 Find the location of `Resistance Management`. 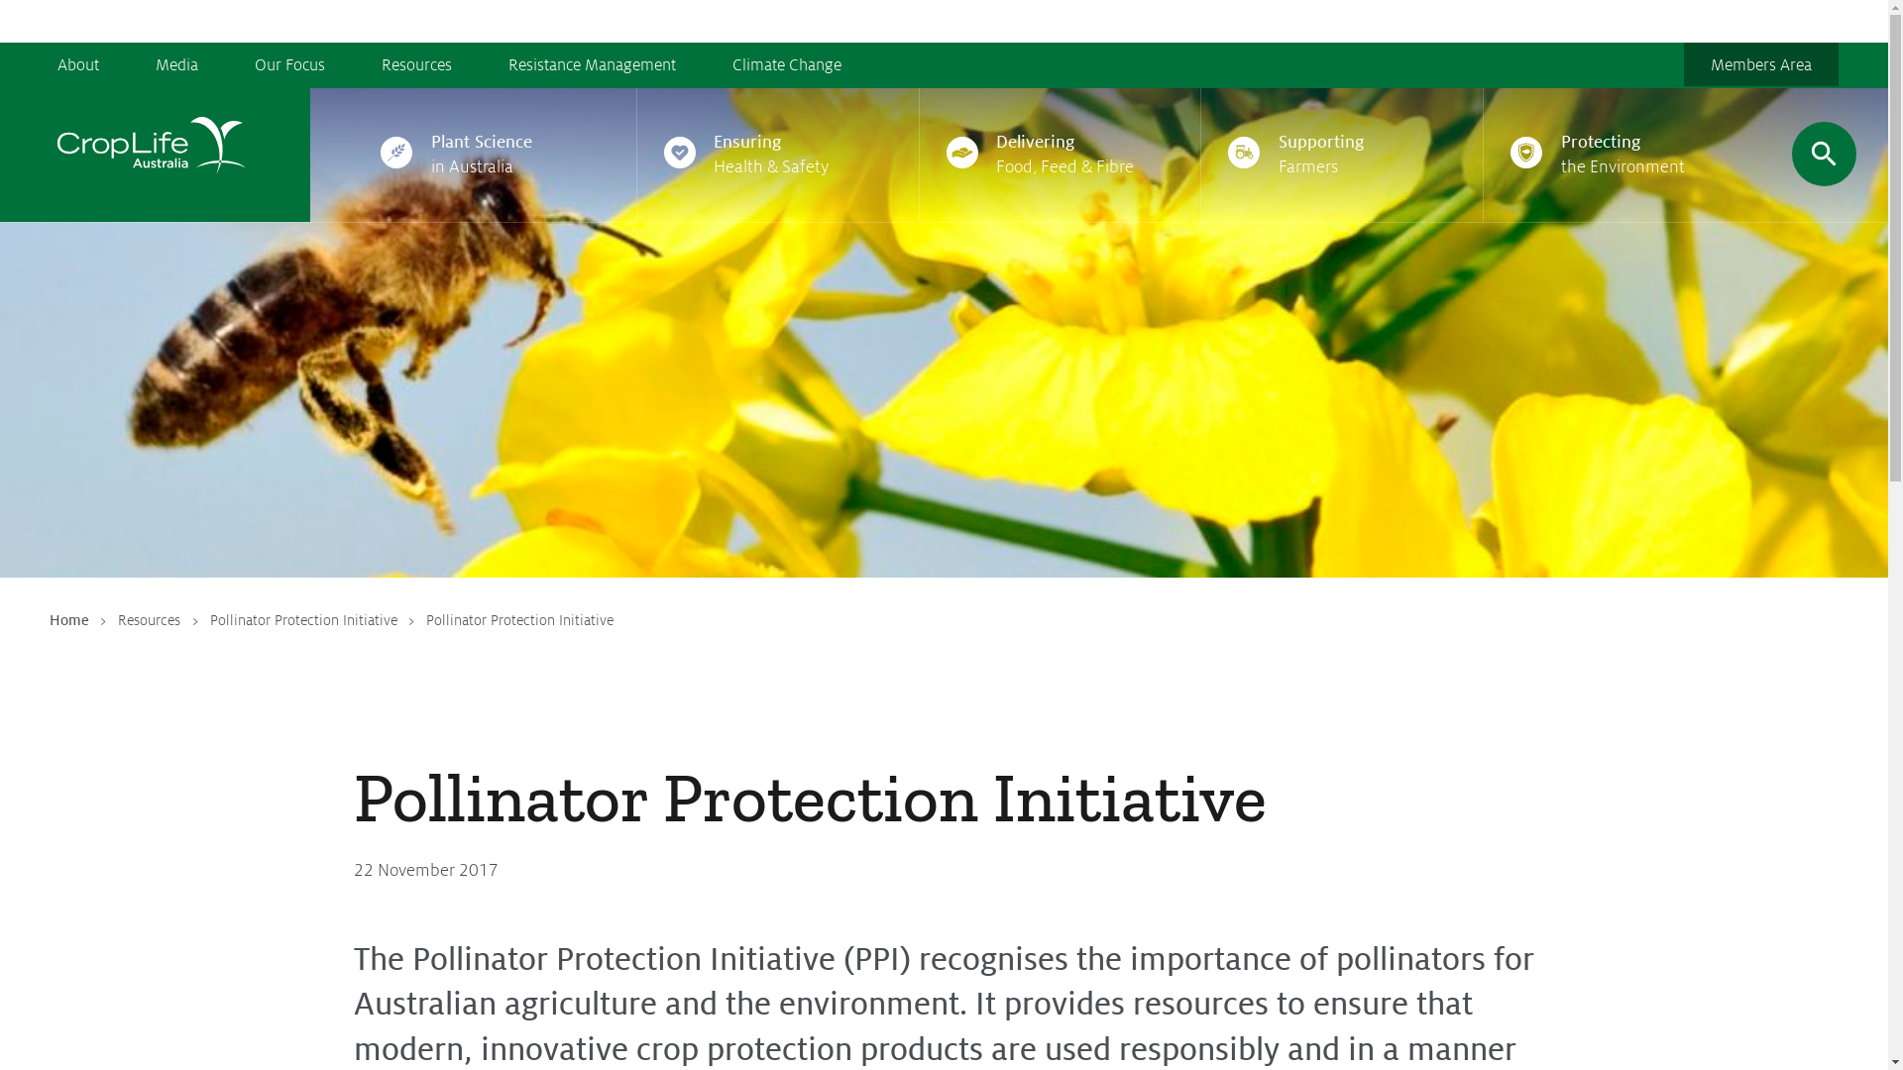

Resistance Management is located at coordinates (593, 64).